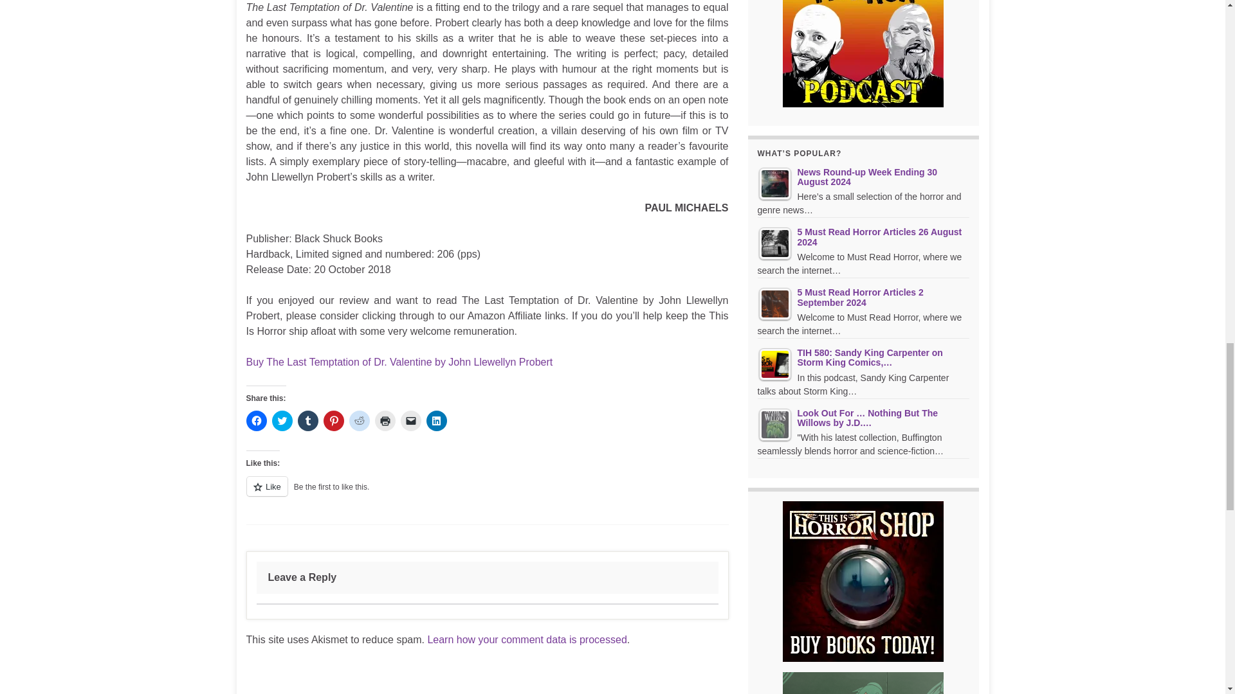 Image resolution: width=1235 pixels, height=694 pixels. Describe the element at coordinates (359, 420) in the screenshot. I see `Click to share on Reddit` at that location.